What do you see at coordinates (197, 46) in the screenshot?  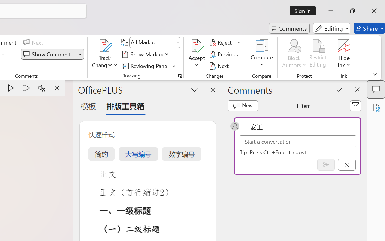 I see `Accept and Move to Next` at bounding box center [197, 46].